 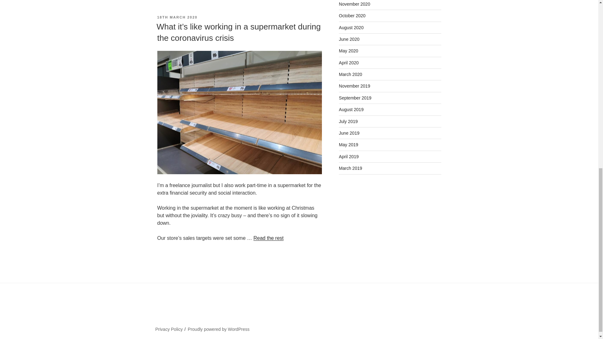 What do you see at coordinates (352, 16) in the screenshot?
I see `October 2020` at bounding box center [352, 16].